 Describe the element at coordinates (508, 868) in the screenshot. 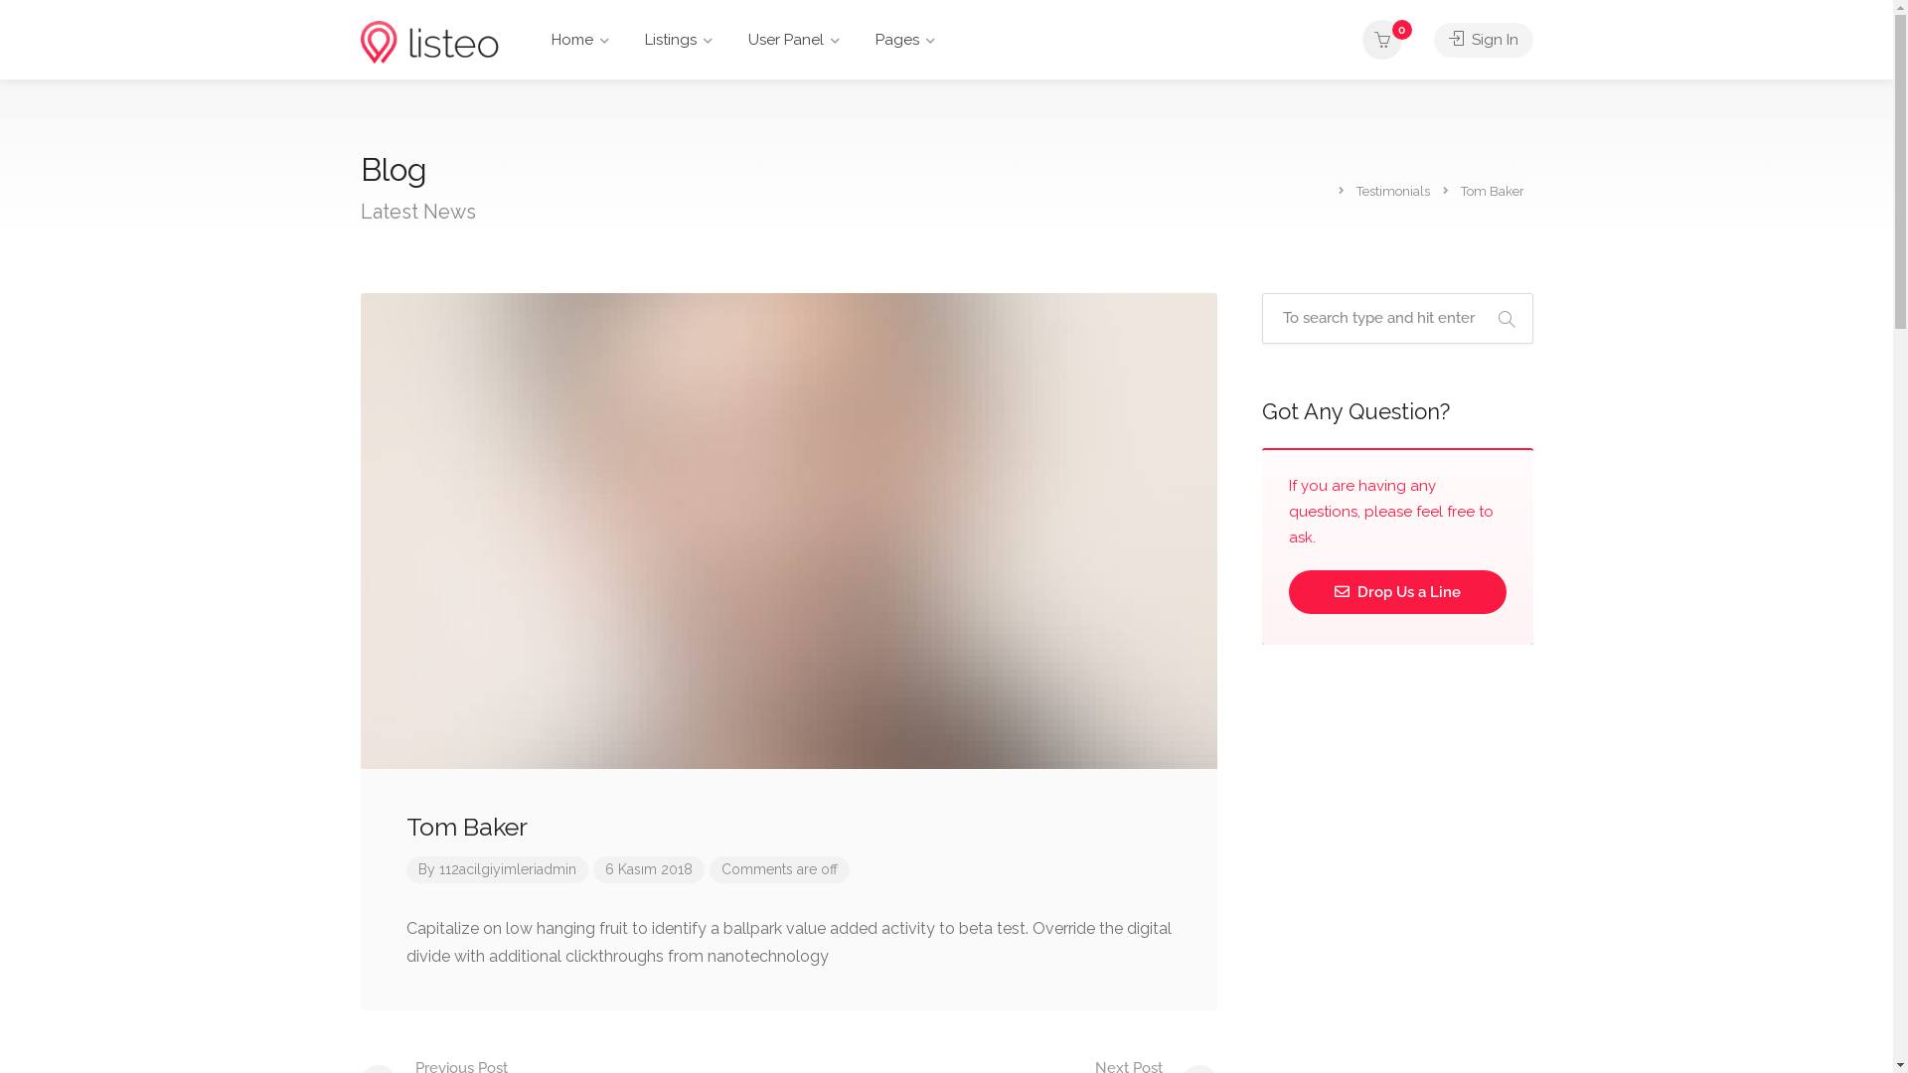

I see `112acilgiyimleriadmin` at that location.